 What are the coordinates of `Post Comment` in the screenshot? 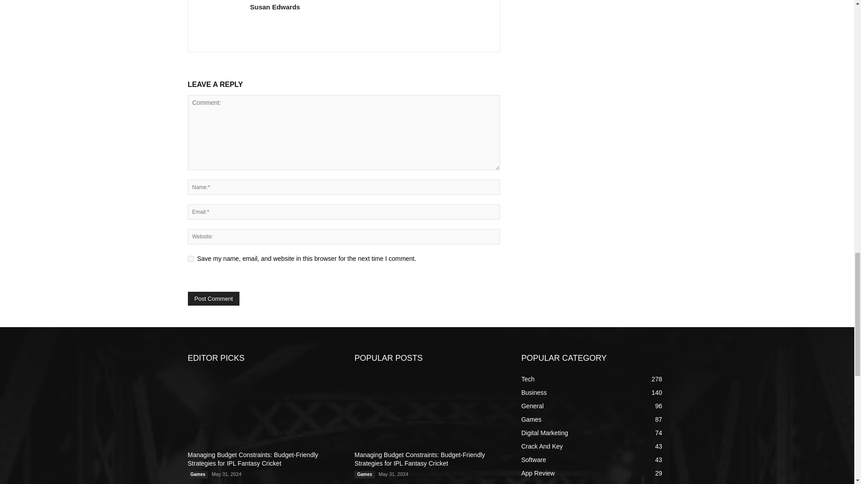 It's located at (213, 298).